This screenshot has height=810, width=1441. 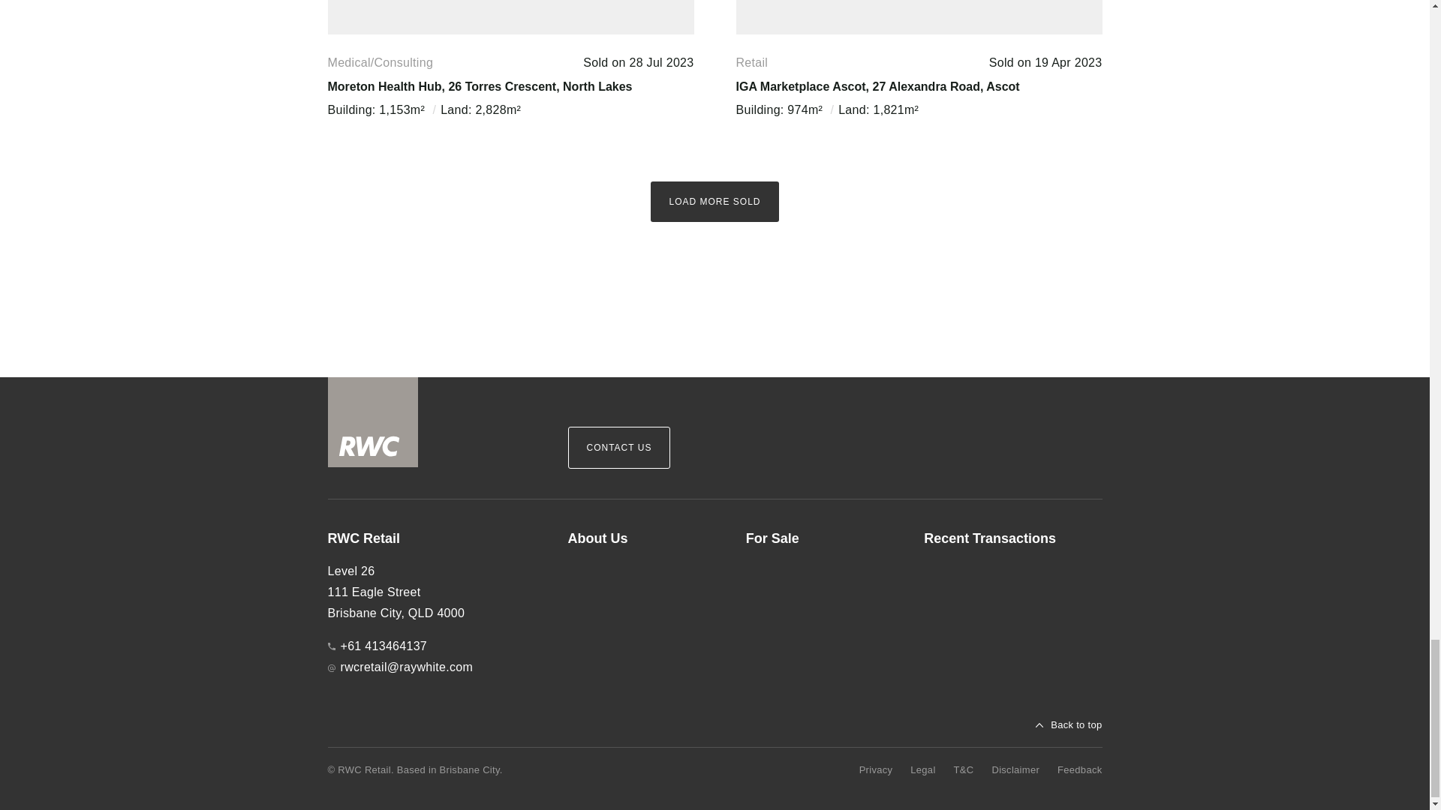 What do you see at coordinates (372, 422) in the screenshot?
I see `Ray White` at bounding box center [372, 422].